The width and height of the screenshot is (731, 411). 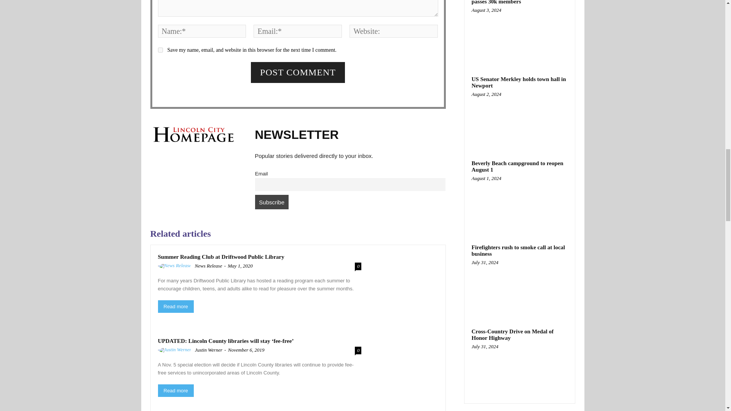 What do you see at coordinates (298, 72) in the screenshot?
I see `Post Comment` at bounding box center [298, 72].